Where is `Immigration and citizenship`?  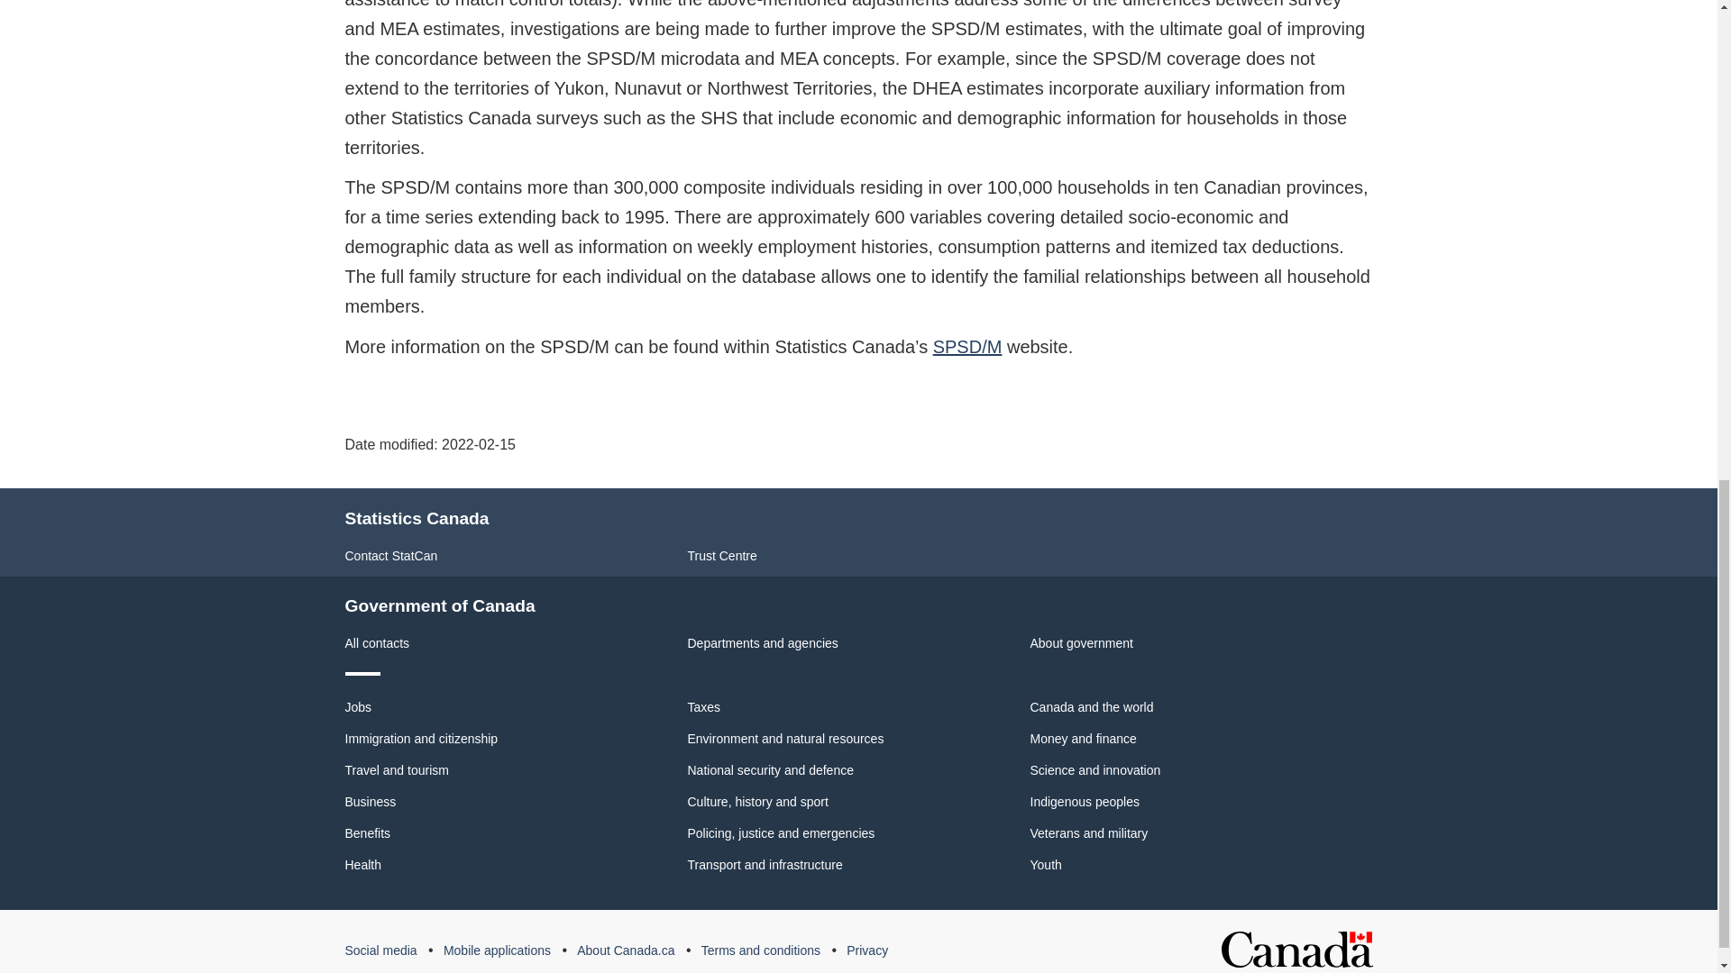 Immigration and citizenship is located at coordinates (421, 739).